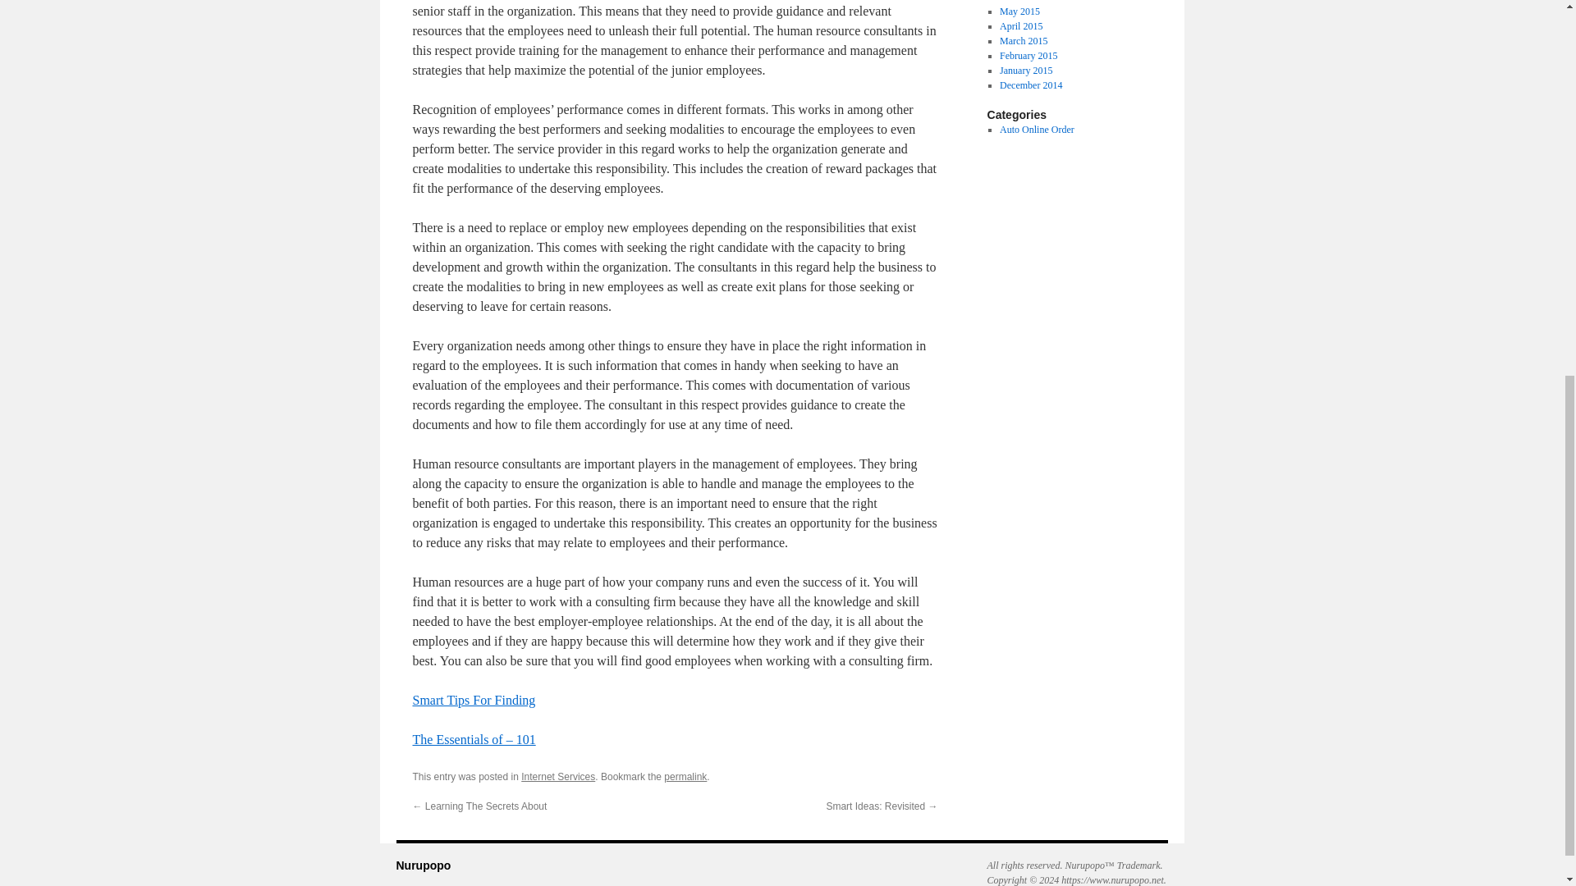 The image size is (1576, 886). I want to click on June 2015, so click(1019, 2).